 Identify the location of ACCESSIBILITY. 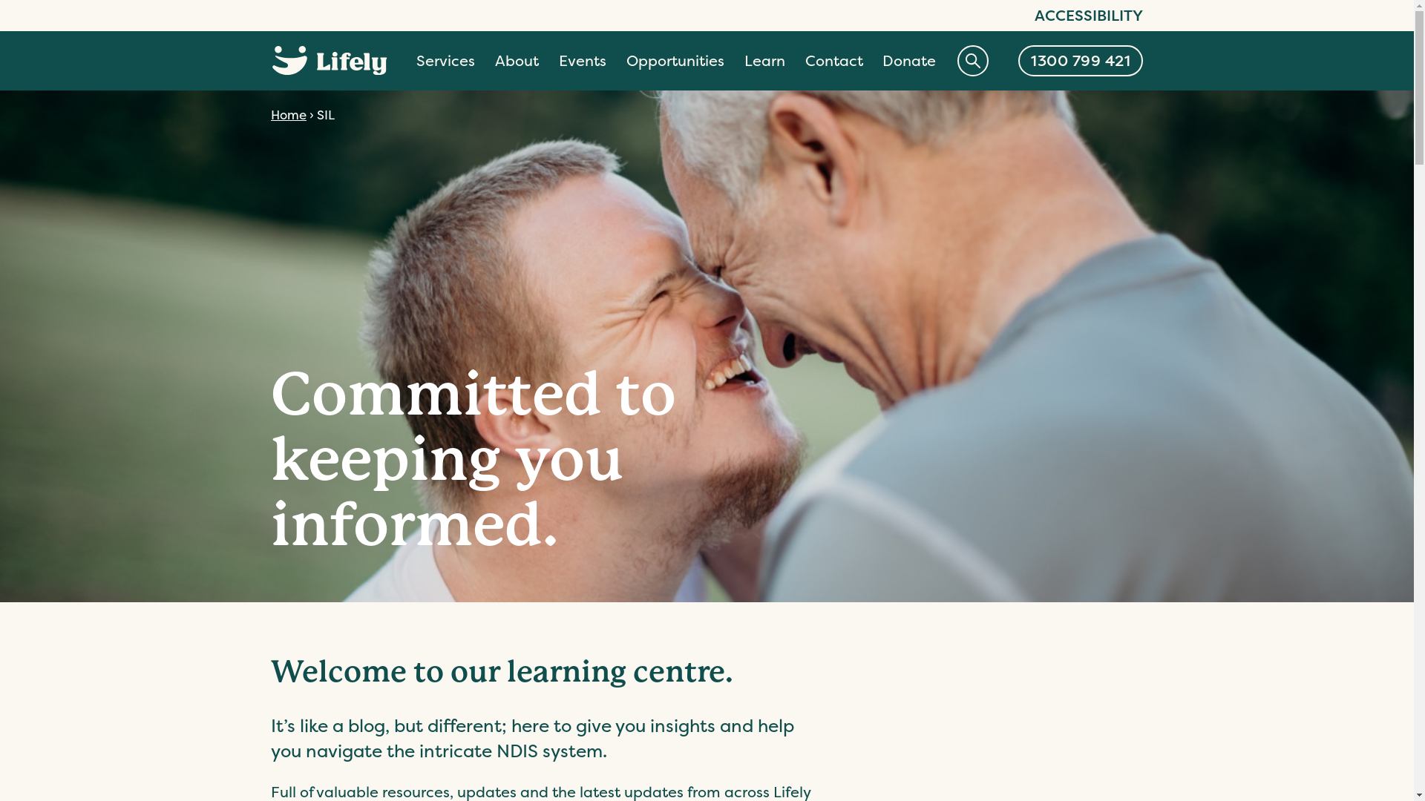
(1089, 16).